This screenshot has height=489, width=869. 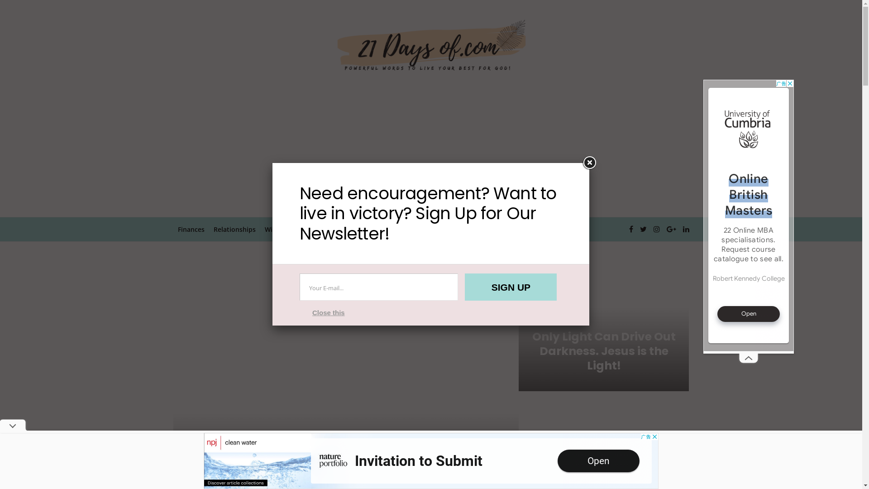 What do you see at coordinates (749, 216) in the screenshot?
I see `Advertisement` at bounding box center [749, 216].